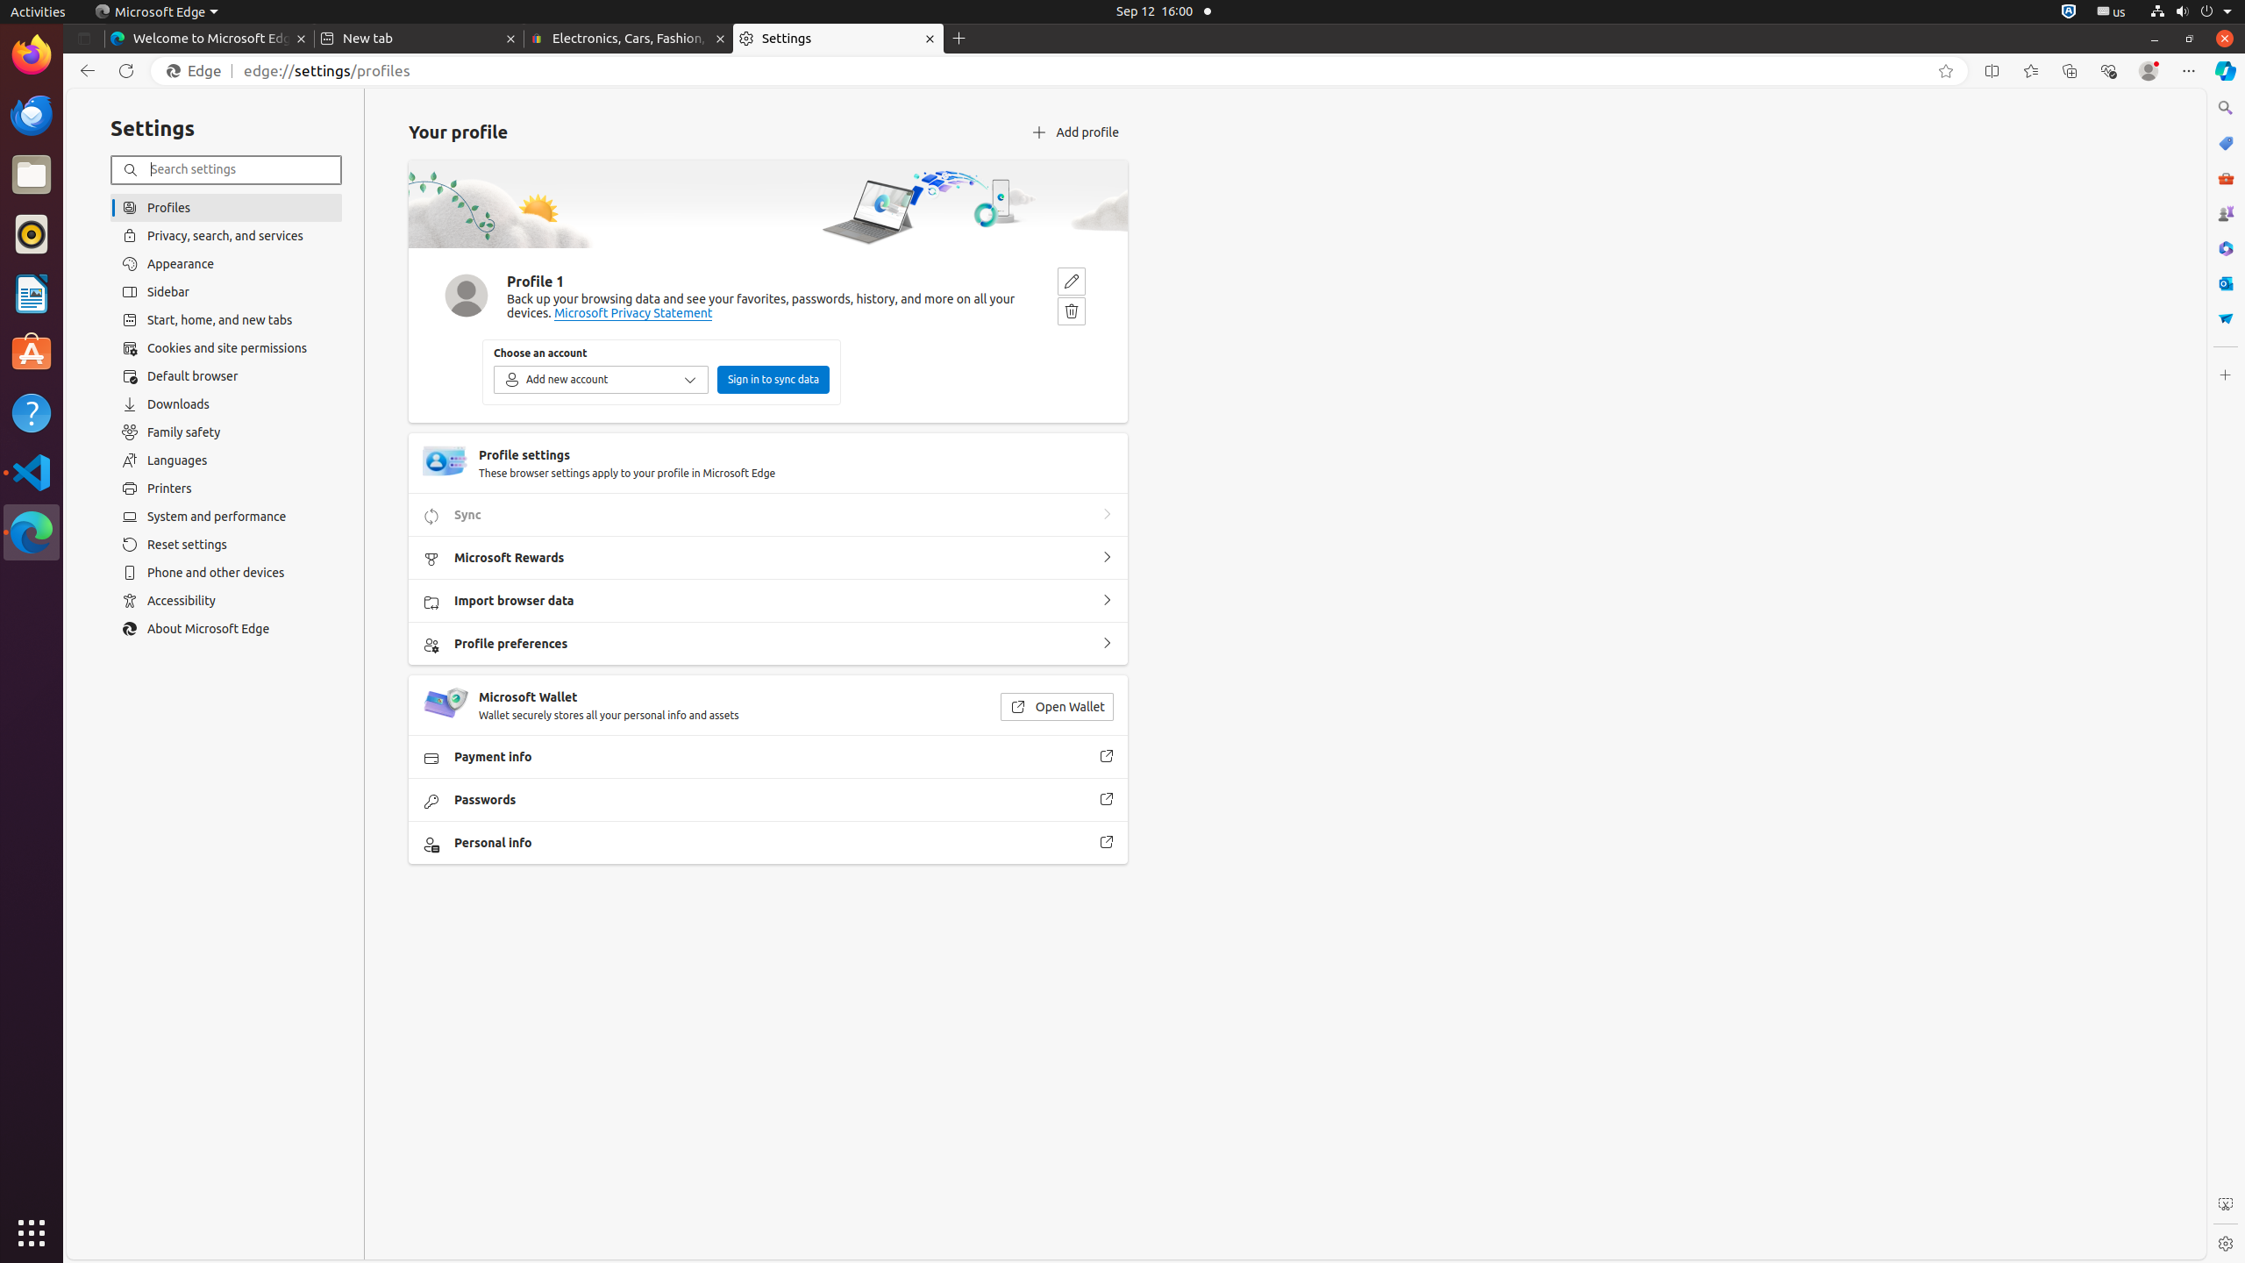  What do you see at coordinates (602, 380) in the screenshot?
I see `Add new account` at bounding box center [602, 380].